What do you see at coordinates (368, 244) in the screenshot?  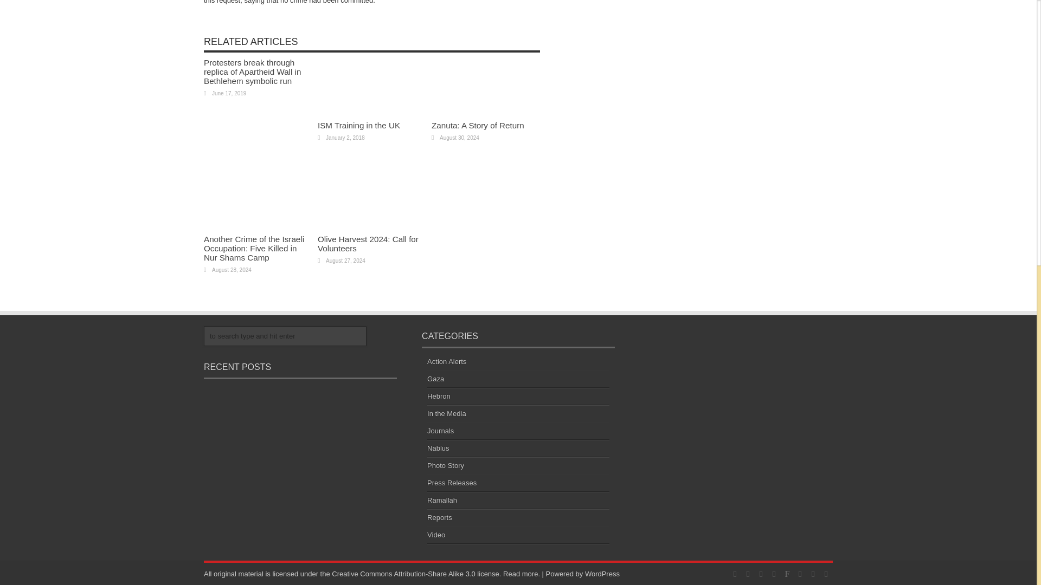 I see `Olive Harvest 2024: Call for Volunteers` at bounding box center [368, 244].